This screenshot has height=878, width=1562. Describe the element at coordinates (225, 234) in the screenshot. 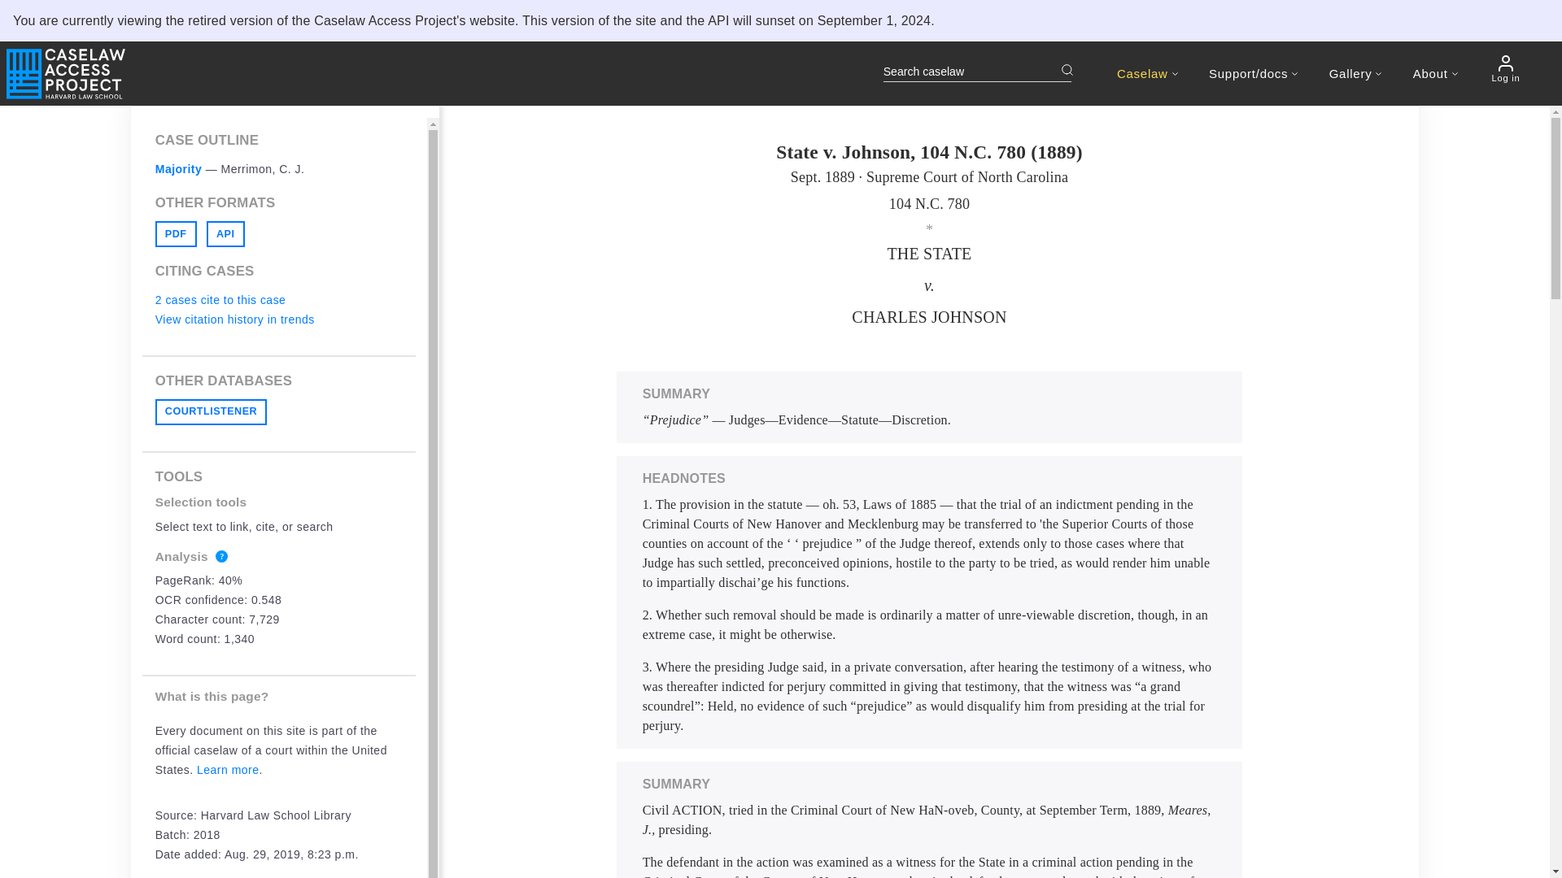

I see `API` at that location.